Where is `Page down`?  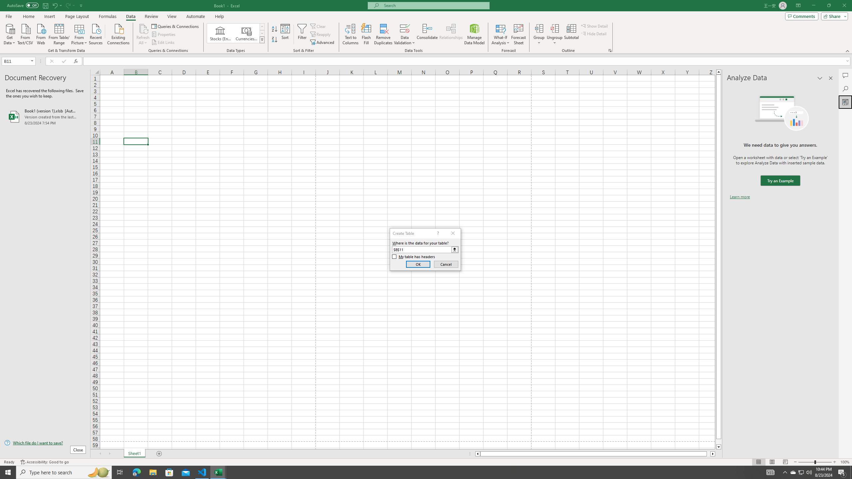 Page down is located at coordinates (719, 442).